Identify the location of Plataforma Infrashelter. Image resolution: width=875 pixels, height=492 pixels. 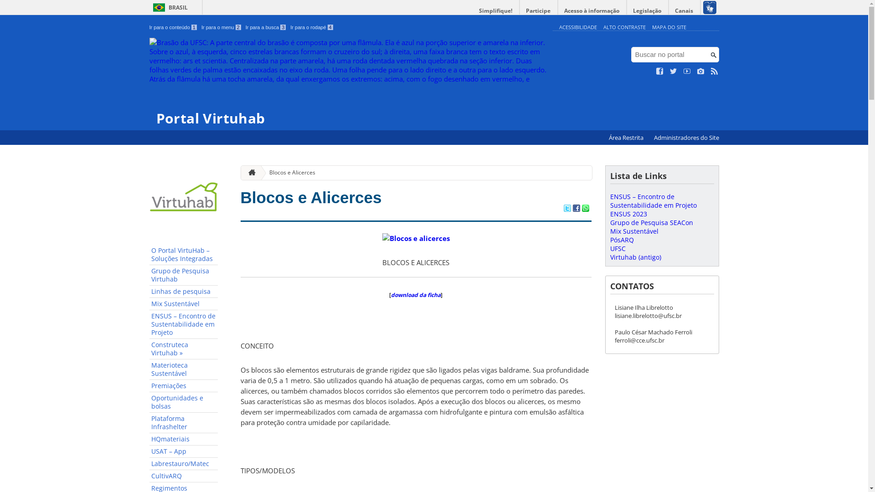
(184, 423).